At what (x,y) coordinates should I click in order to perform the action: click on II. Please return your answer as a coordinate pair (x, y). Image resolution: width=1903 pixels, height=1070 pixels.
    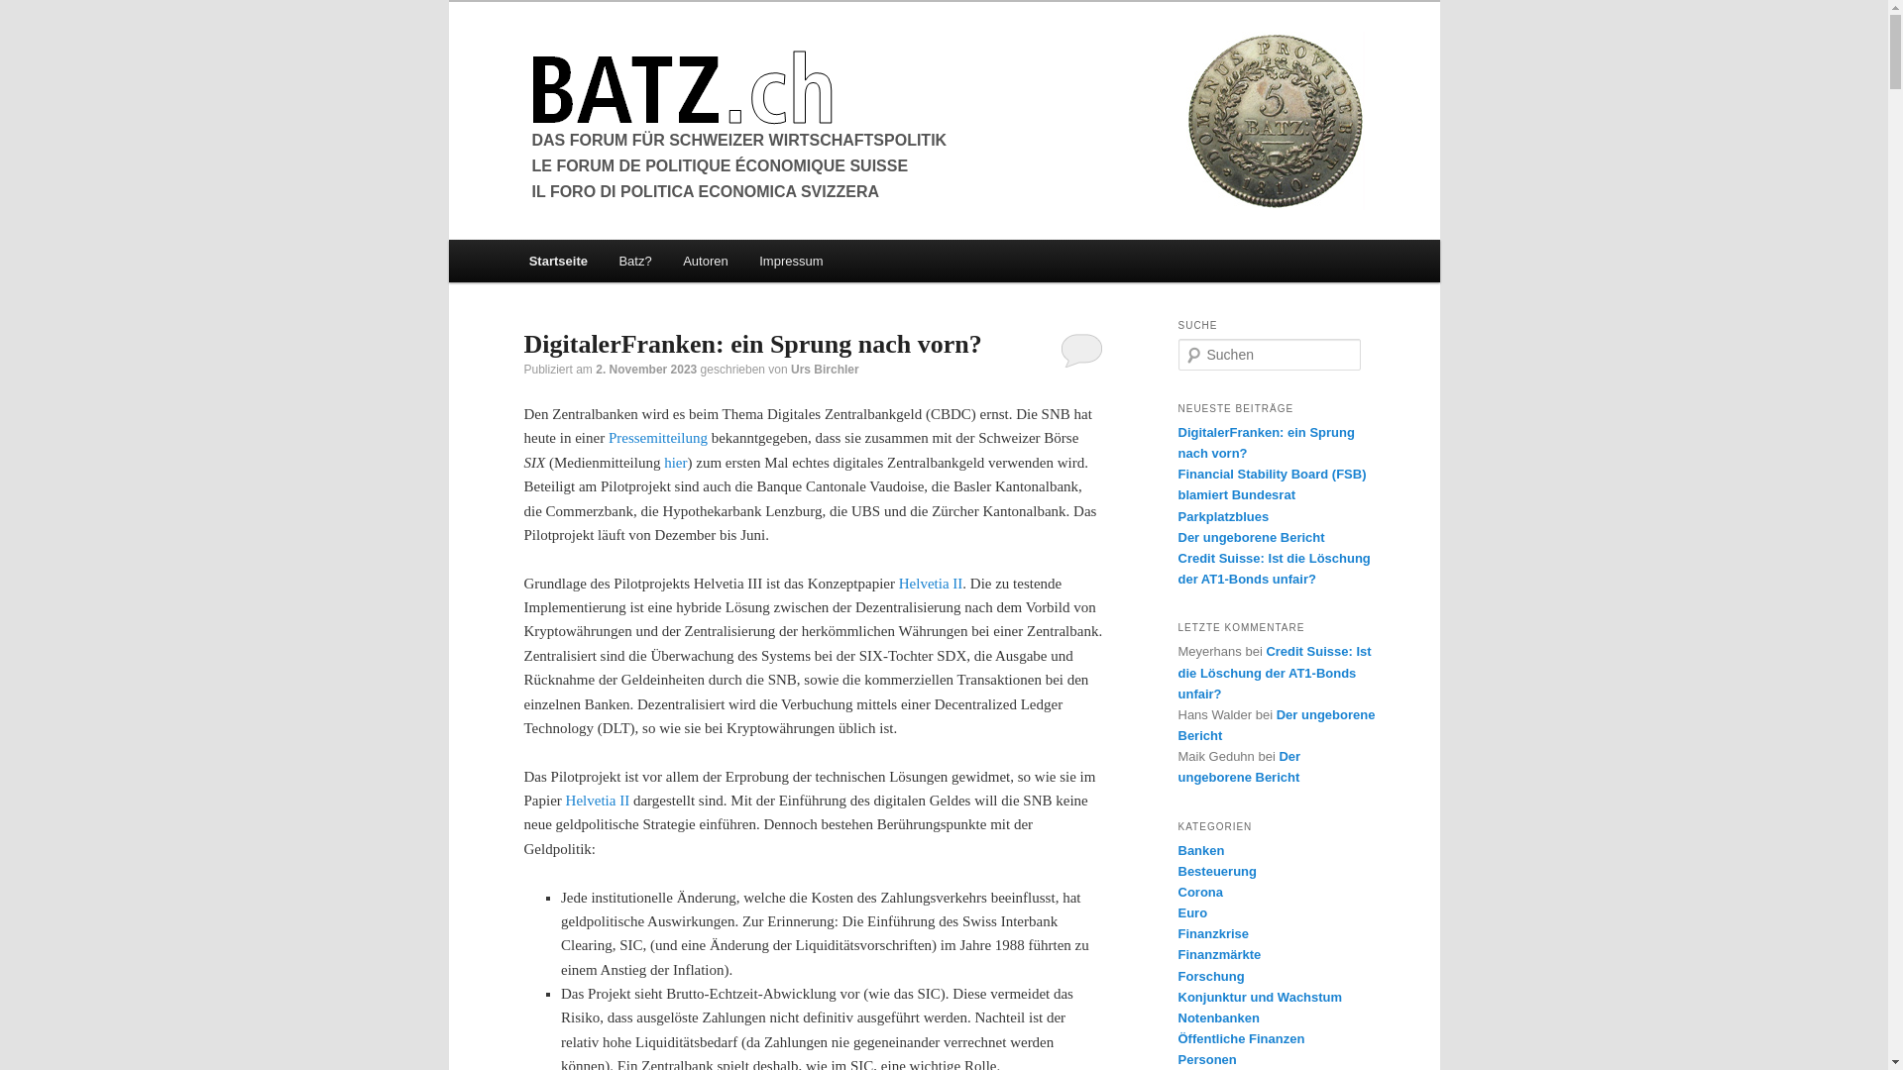
    Looking at the image, I should click on (622, 801).